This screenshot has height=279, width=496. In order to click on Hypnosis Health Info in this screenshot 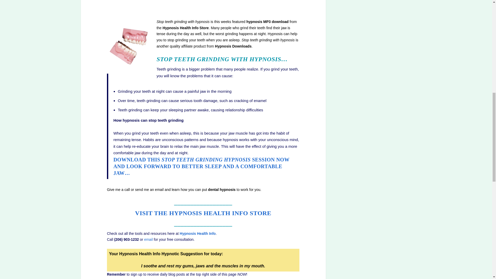, I will do `click(198, 234)`.